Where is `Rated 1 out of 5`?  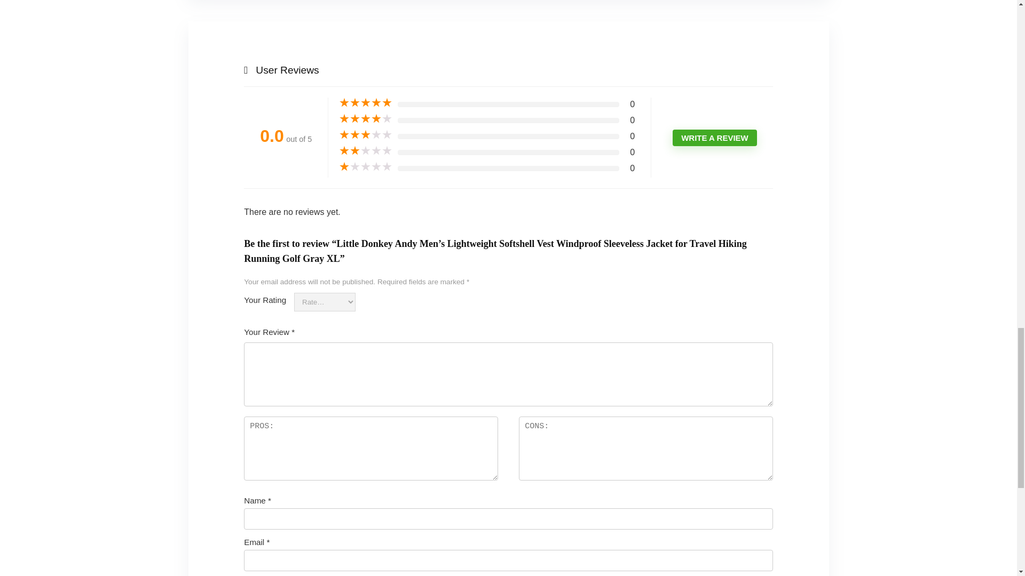 Rated 1 out of 5 is located at coordinates (366, 166).